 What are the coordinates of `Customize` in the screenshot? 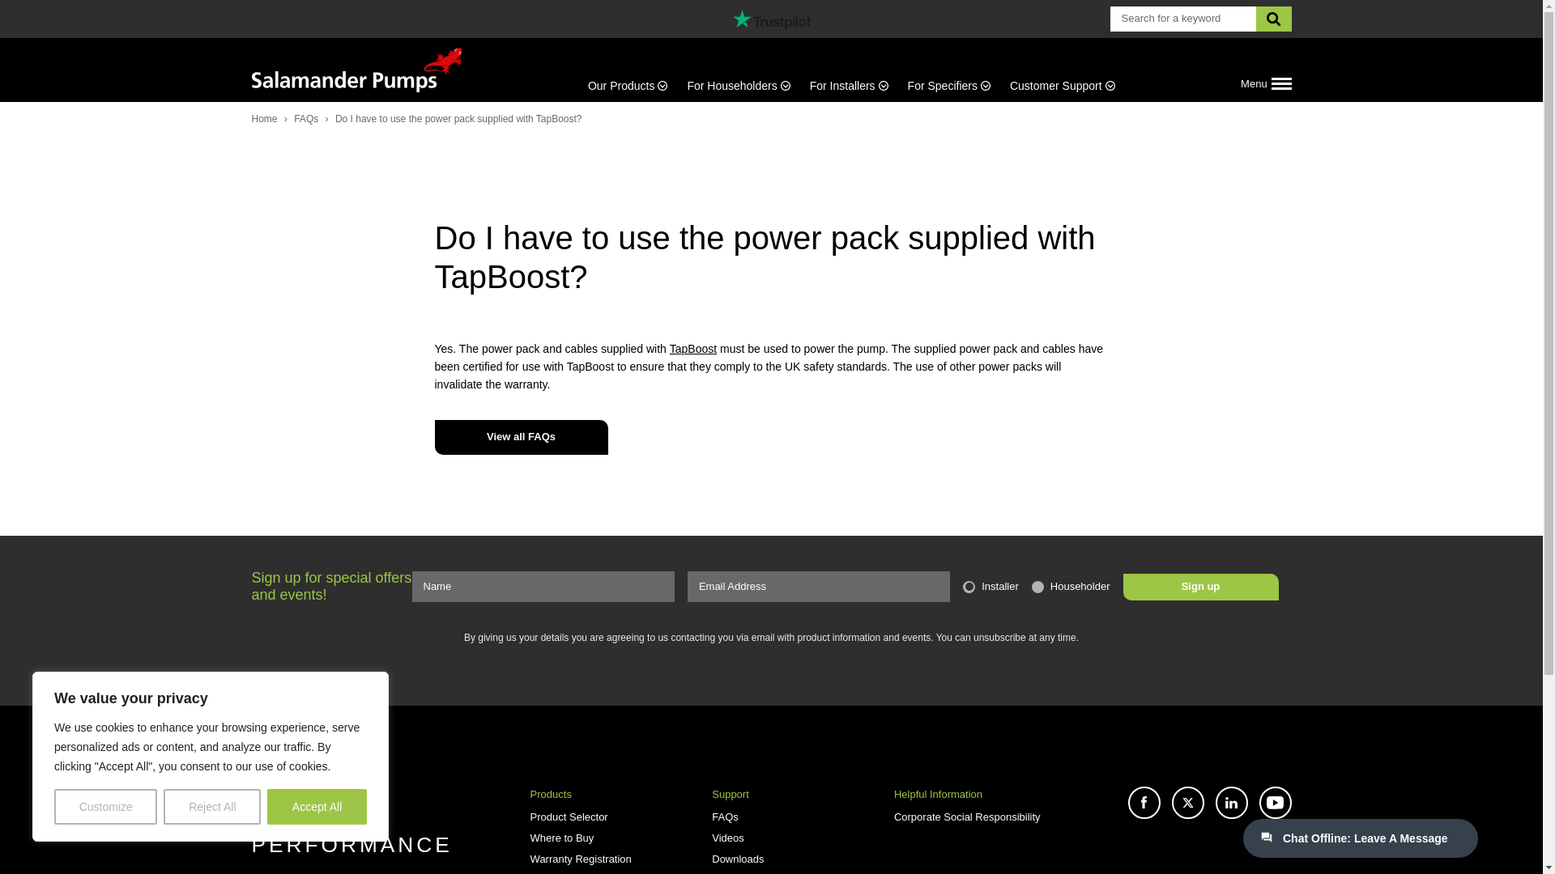 It's located at (105, 807).